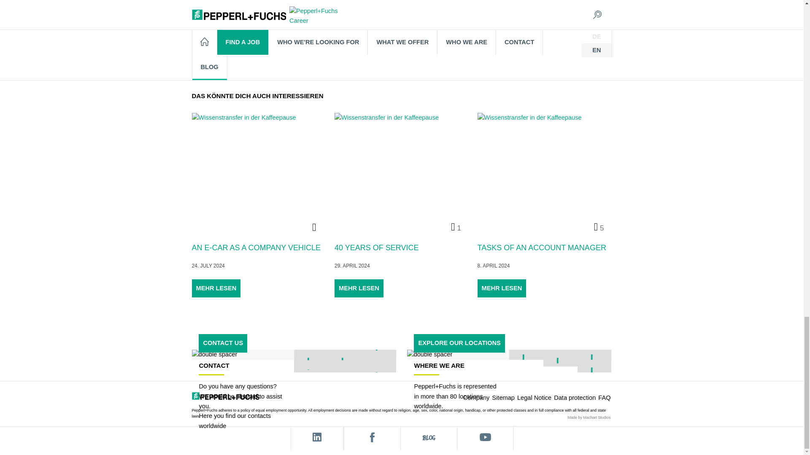 The width and height of the screenshot is (810, 455). Describe the element at coordinates (198, 56) in the screenshot. I see `Like` at that location.